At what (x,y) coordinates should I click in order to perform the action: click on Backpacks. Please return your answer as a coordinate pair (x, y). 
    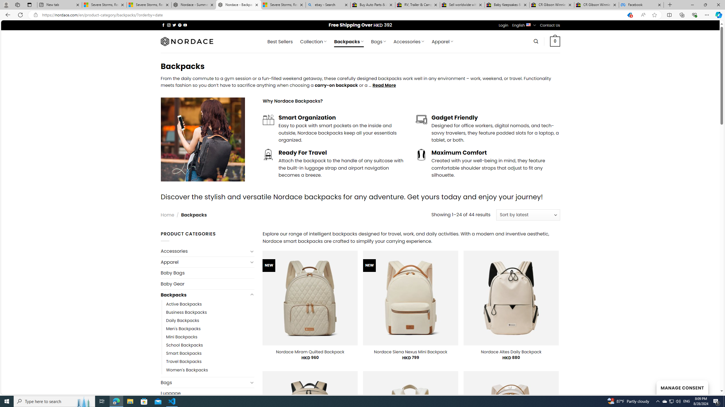
    Looking at the image, I should click on (204, 295).